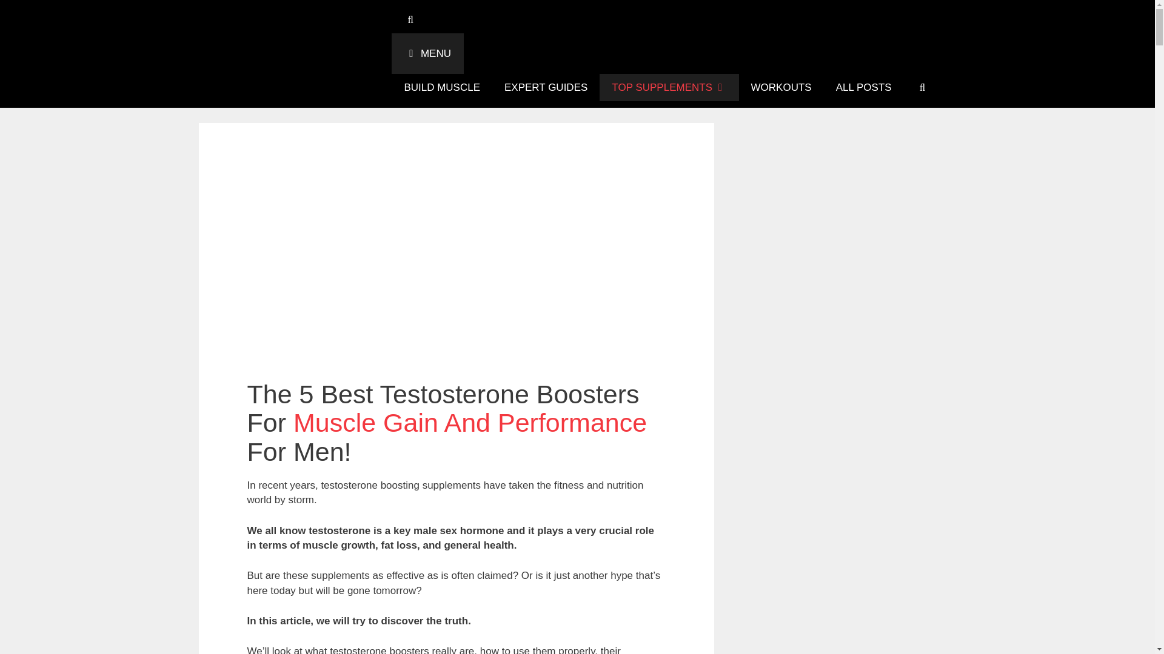  I want to click on TOP SUPPLEMENTS, so click(668, 87).